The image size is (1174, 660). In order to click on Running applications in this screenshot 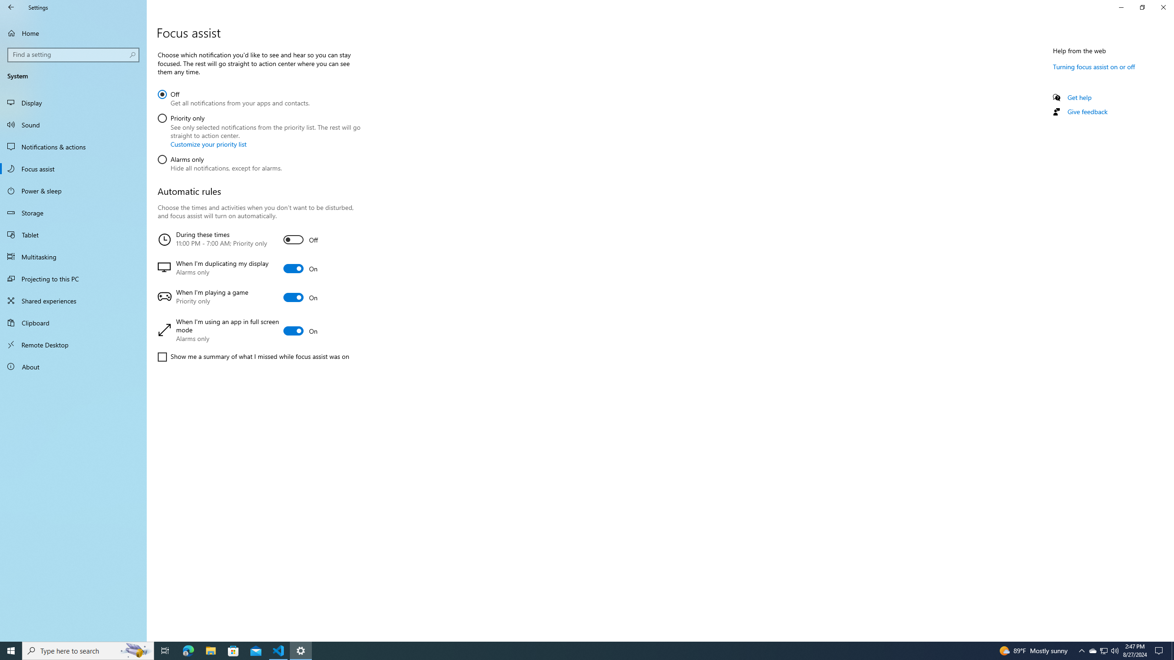, I will do `click(579, 651)`.